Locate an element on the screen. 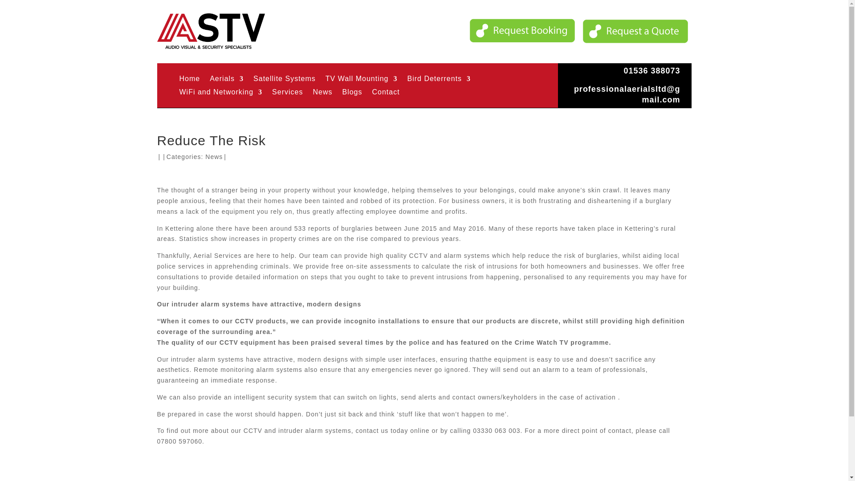 Image resolution: width=855 pixels, height=481 pixels. 01536 388073 is located at coordinates (651, 70).